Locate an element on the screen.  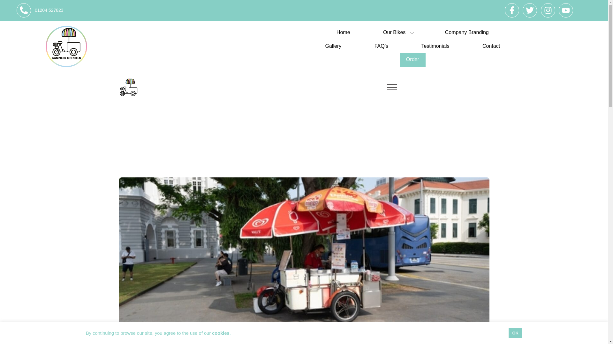
Company Branding is located at coordinates (467, 33).